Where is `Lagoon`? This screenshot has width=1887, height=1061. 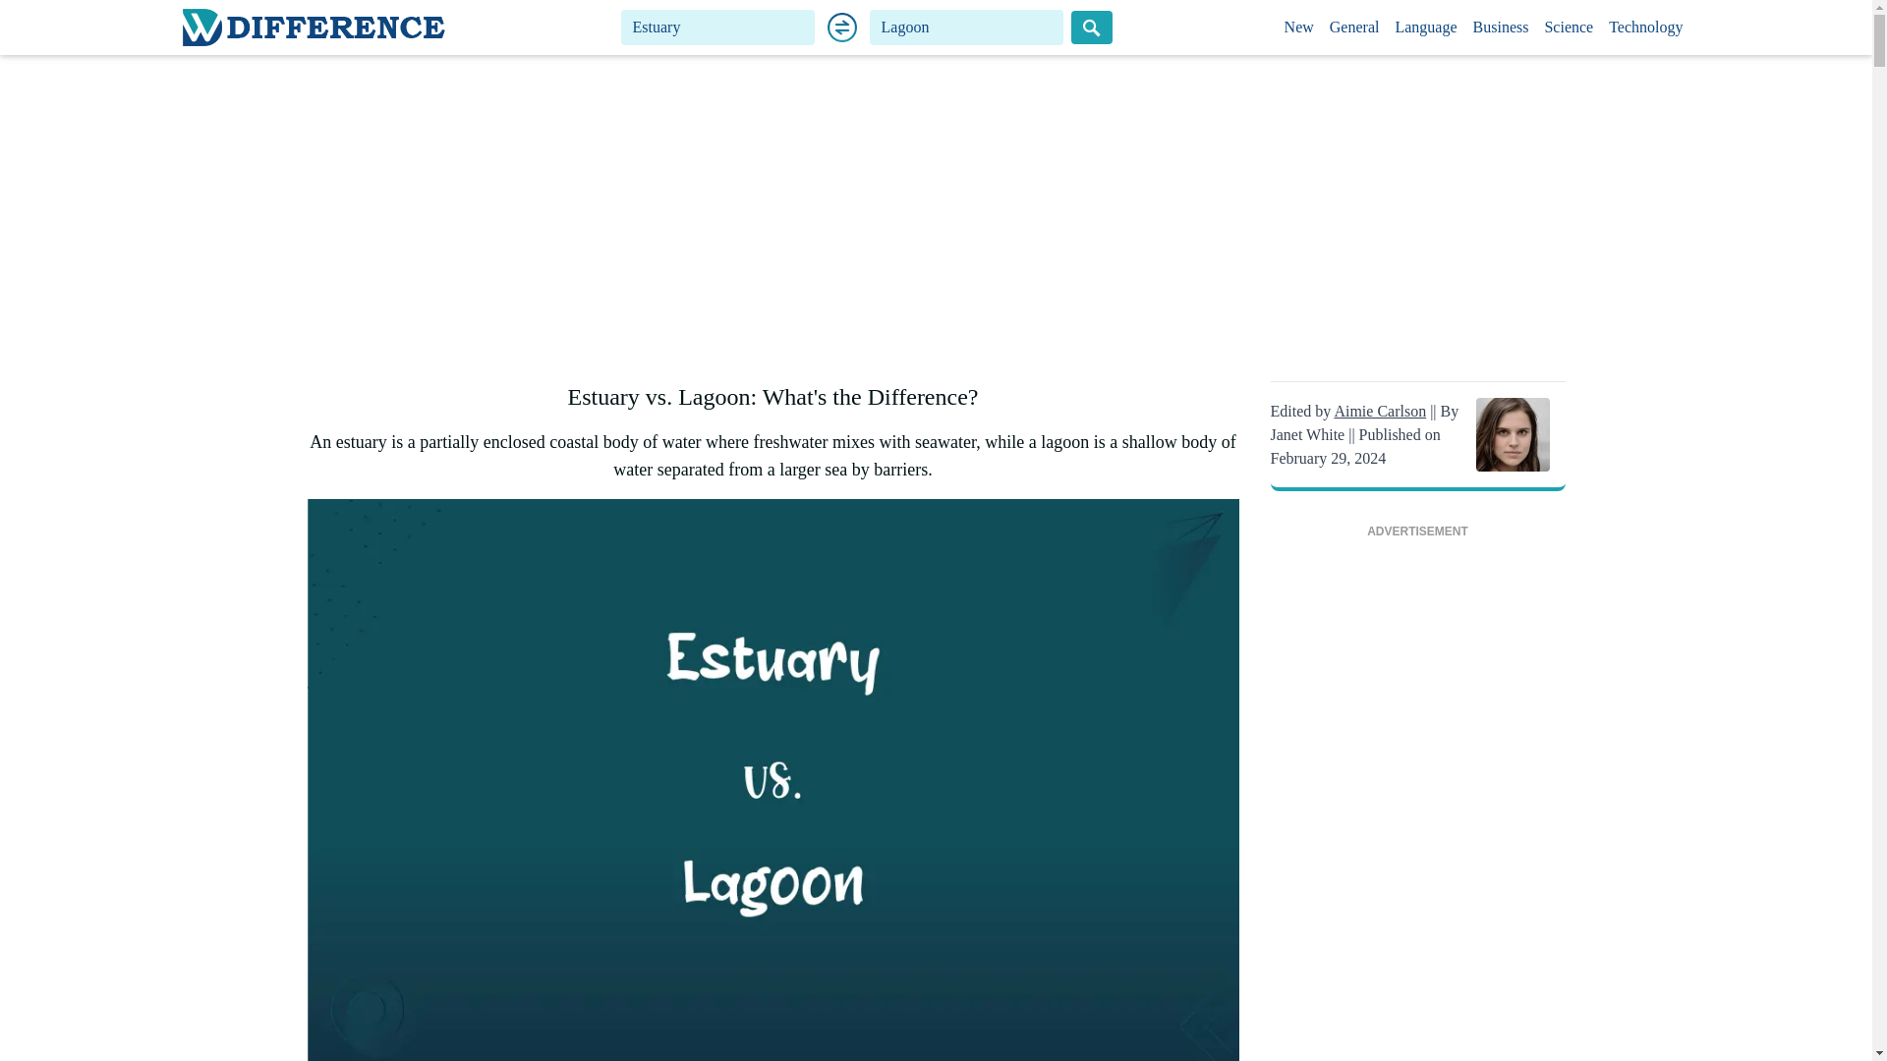 Lagoon is located at coordinates (967, 28).